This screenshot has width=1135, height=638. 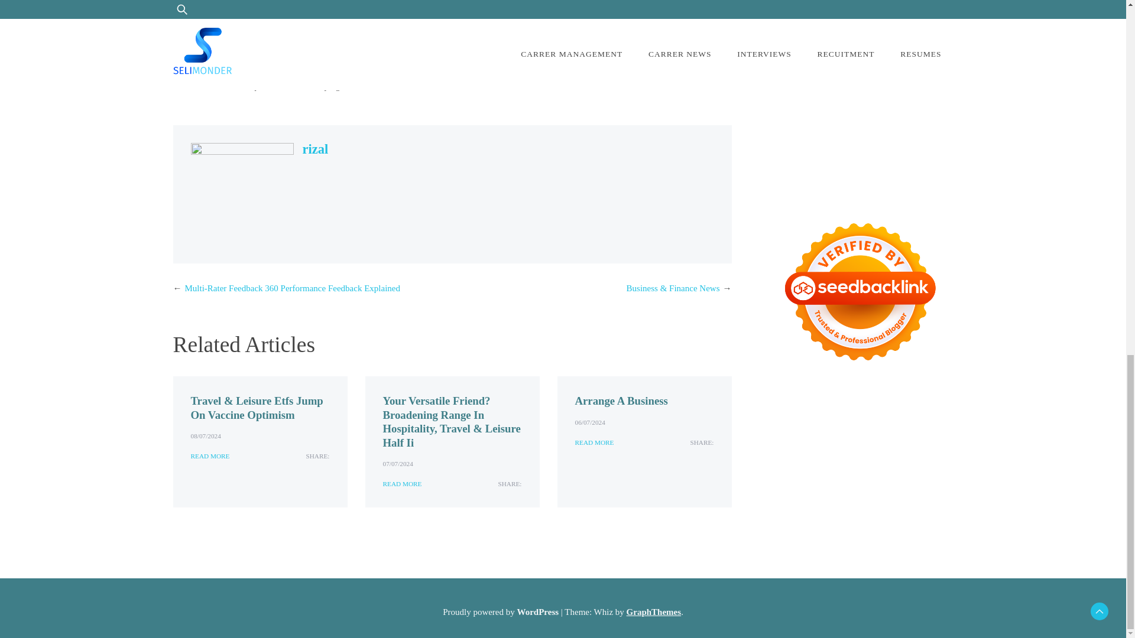 I want to click on Arrange A Business, so click(x=621, y=401).